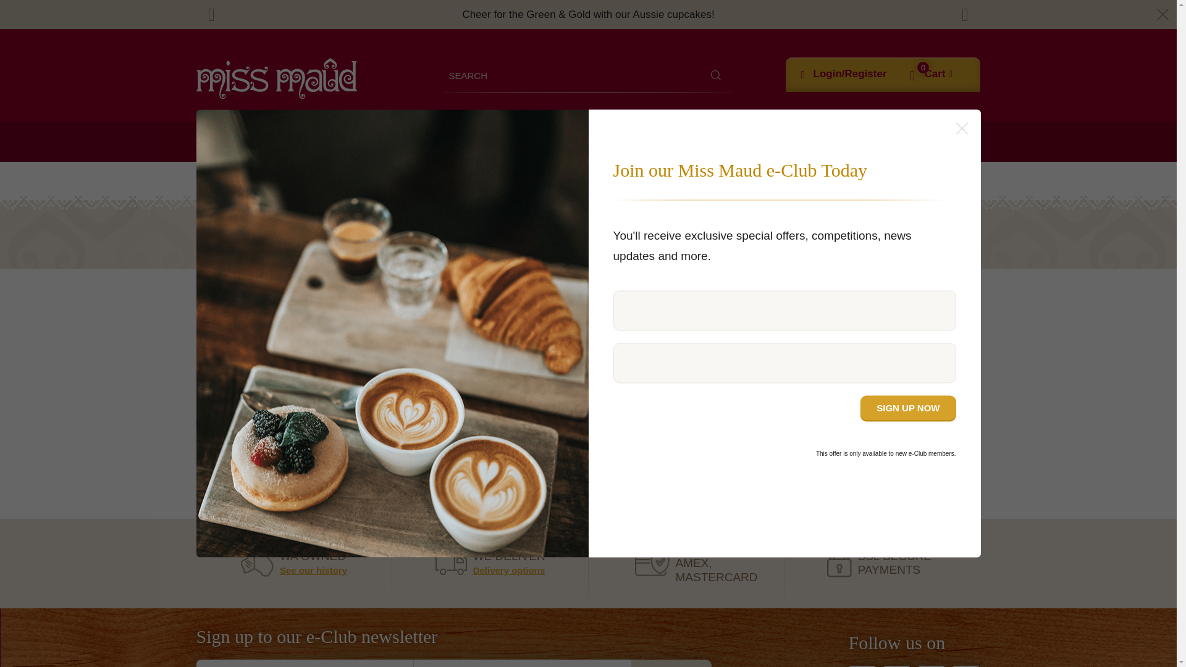  I want to click on Previous Slide, so click(212, 15).